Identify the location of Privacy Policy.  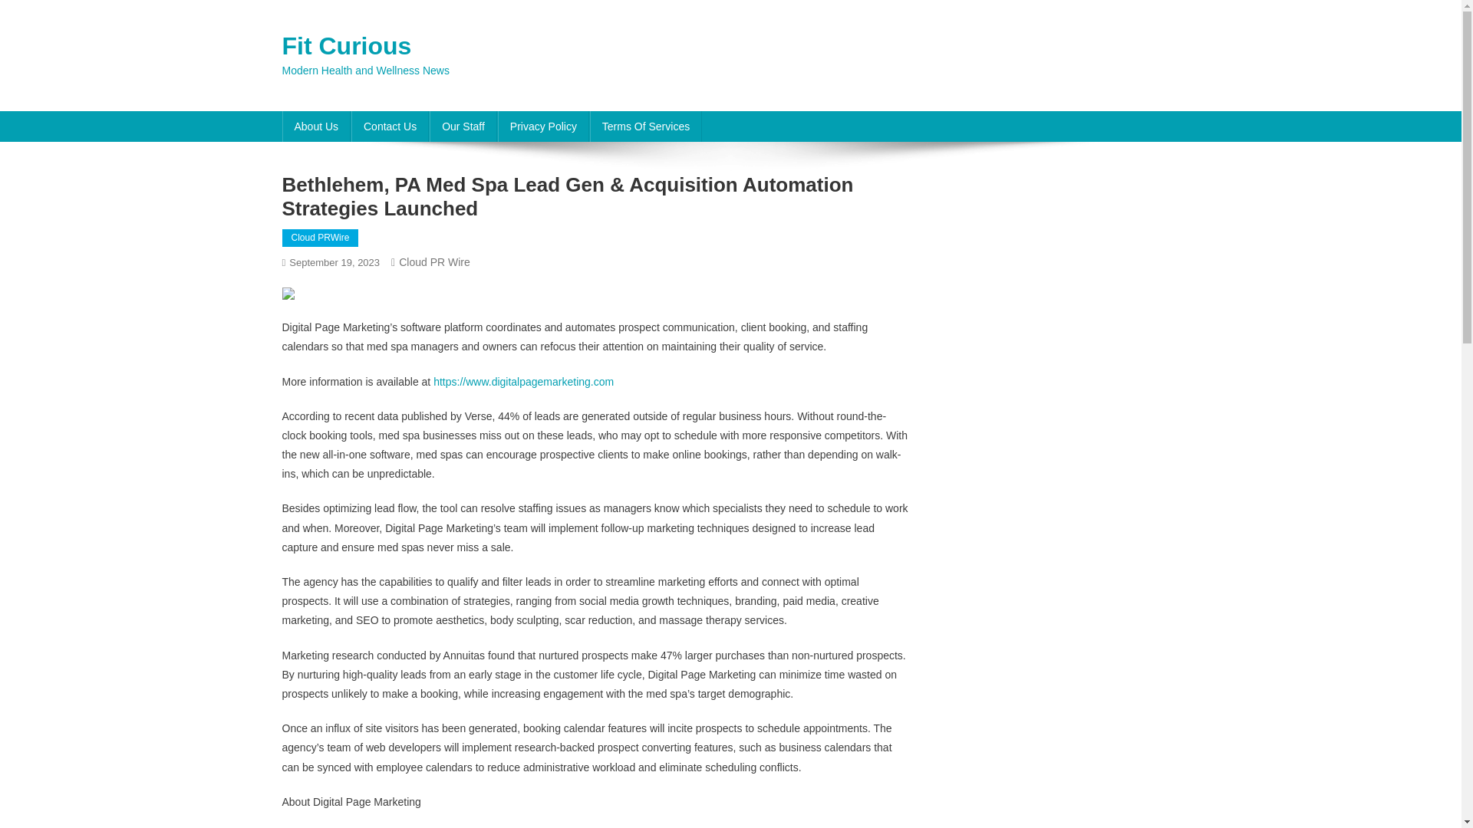
(543, 126).